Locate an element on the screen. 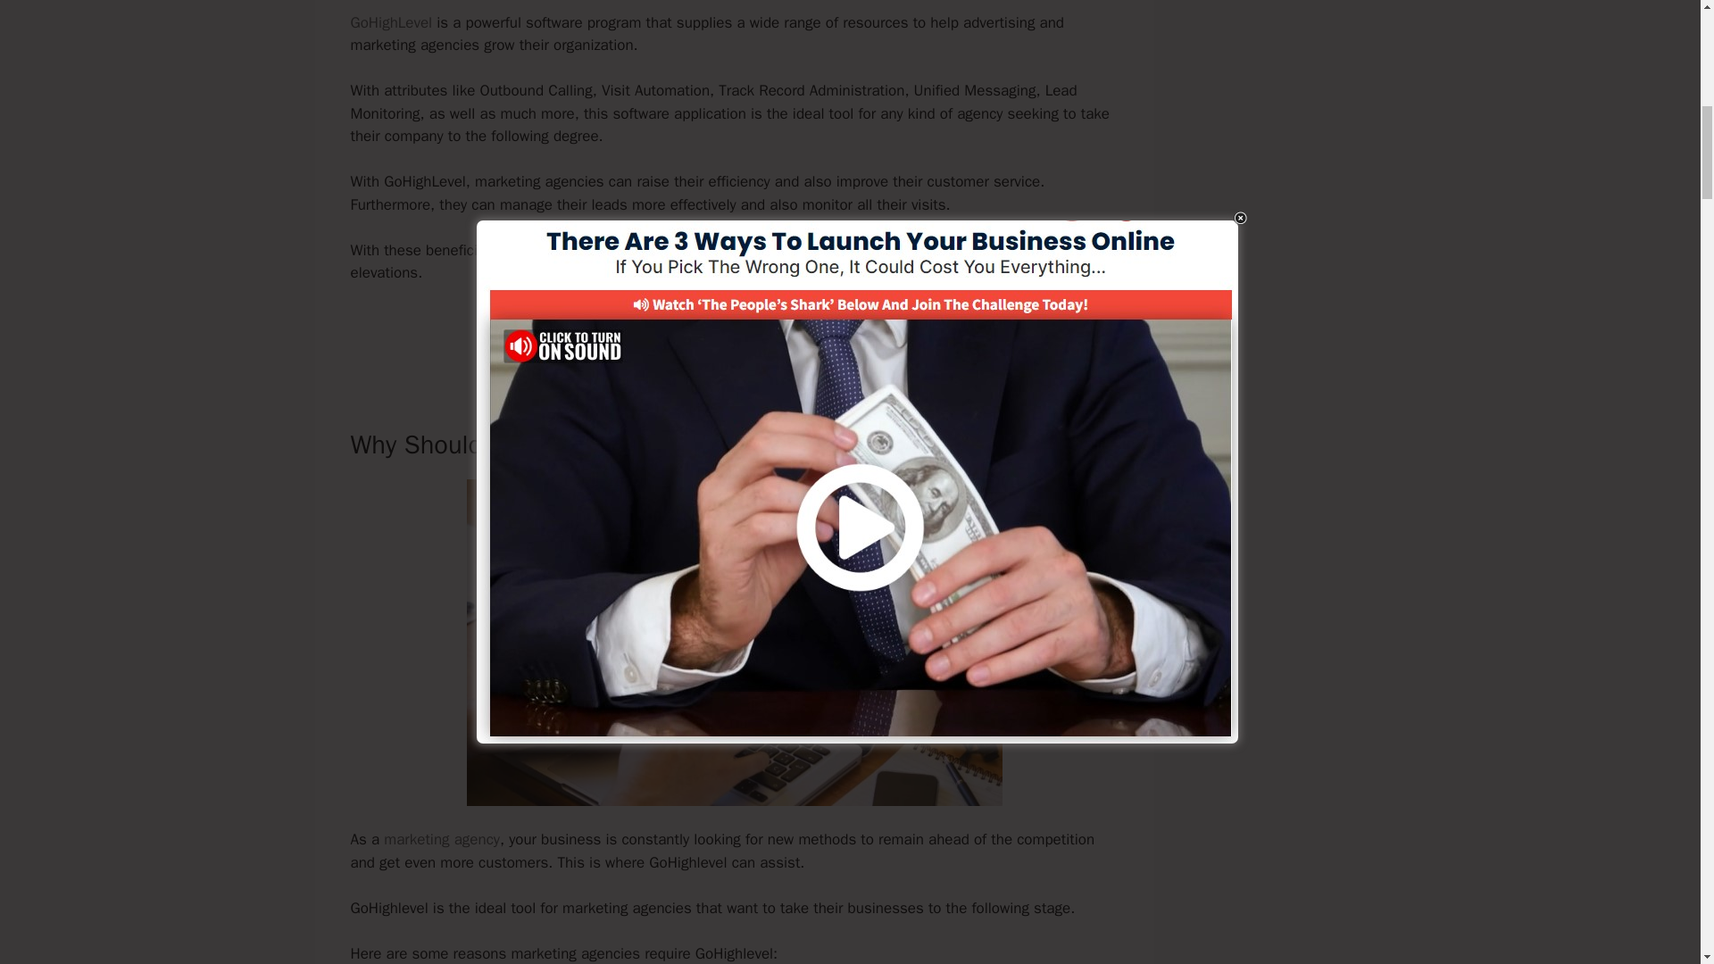  GoHighLevel is located at coordinates (390, 22).